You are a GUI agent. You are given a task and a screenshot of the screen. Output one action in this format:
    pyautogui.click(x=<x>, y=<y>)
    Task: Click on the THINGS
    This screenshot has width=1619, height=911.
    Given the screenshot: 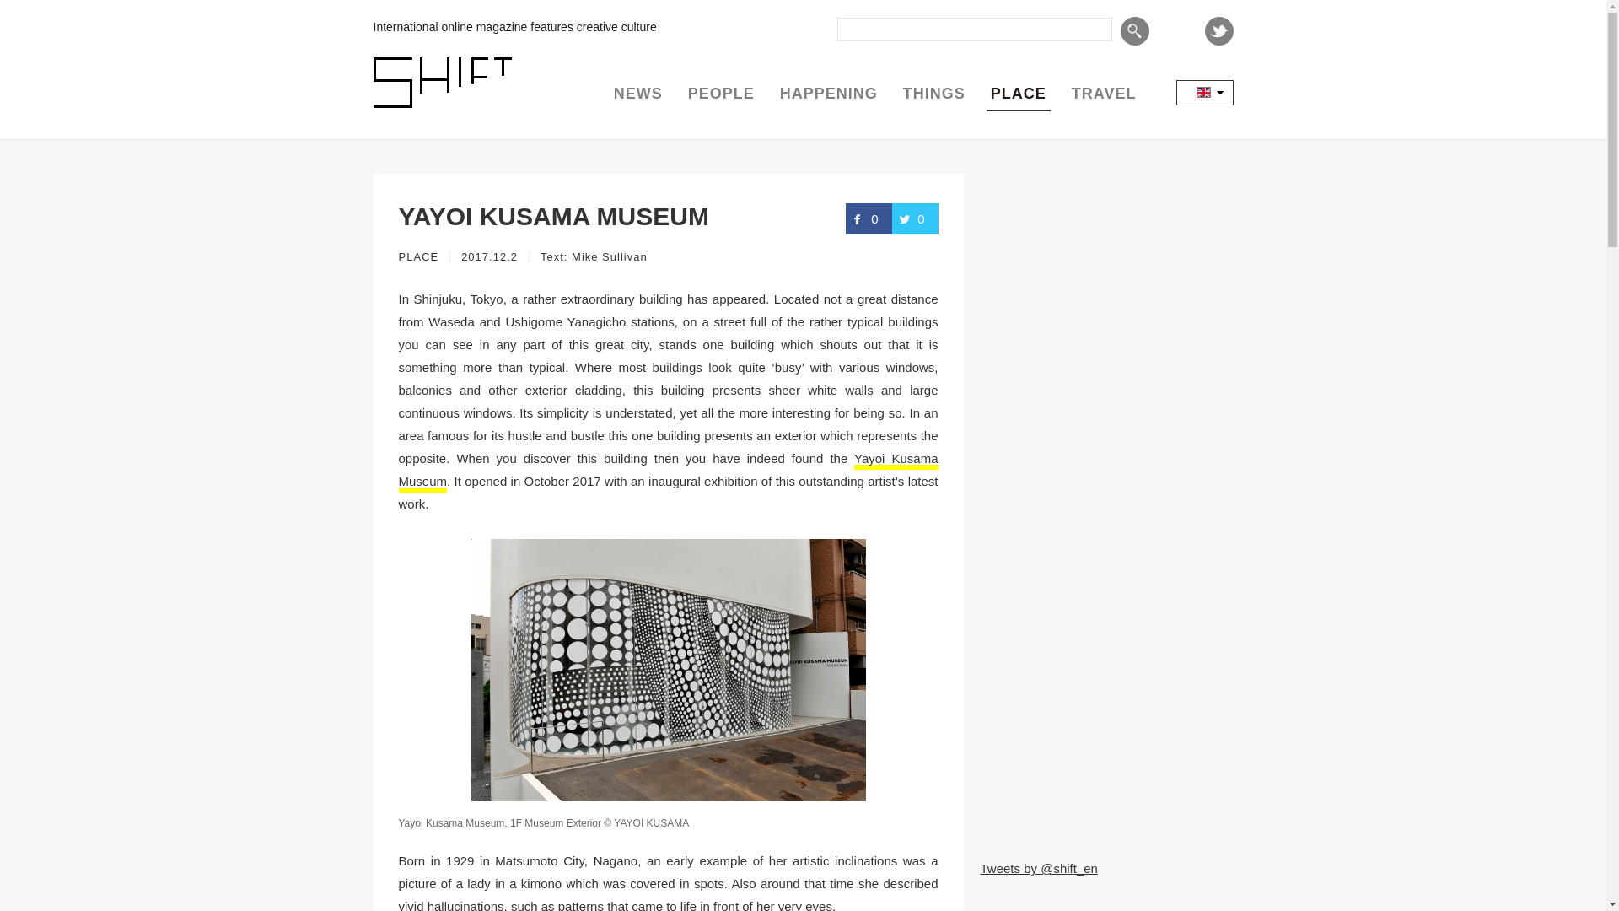 What is the action you would take?
    pyautogui.click(x=934, y=94)
    